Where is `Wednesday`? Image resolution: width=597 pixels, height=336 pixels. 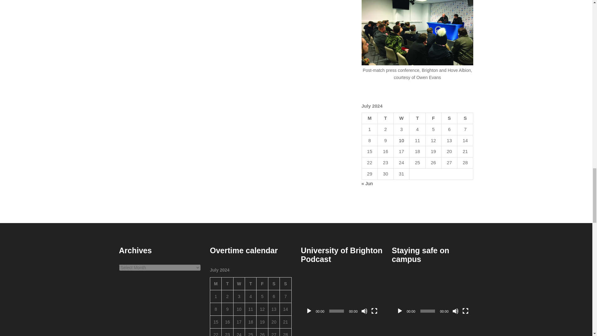
Wednesday is located at coordinates (239, 284).